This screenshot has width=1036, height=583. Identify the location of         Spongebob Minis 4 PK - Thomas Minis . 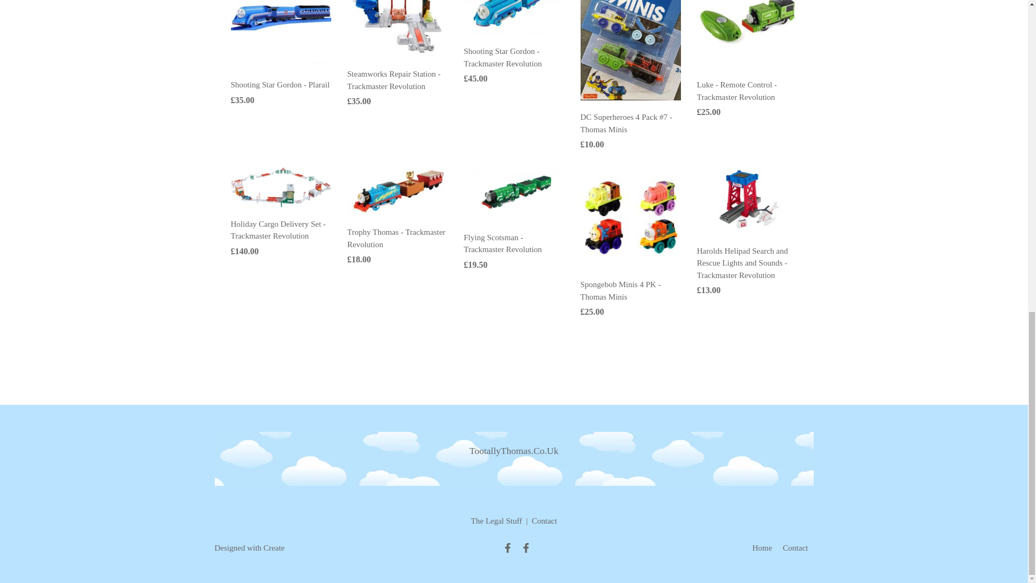
(630, 217).